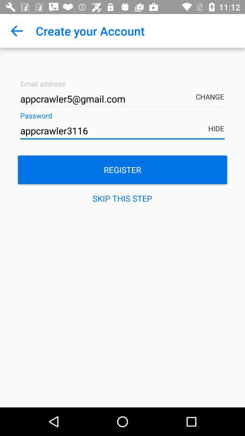 The width and height of the screenshot is (245, 436). What do you see at coordinates (122, 198) in the screenshot?
I see `click the icon below register` at bounding box center [122, 198].